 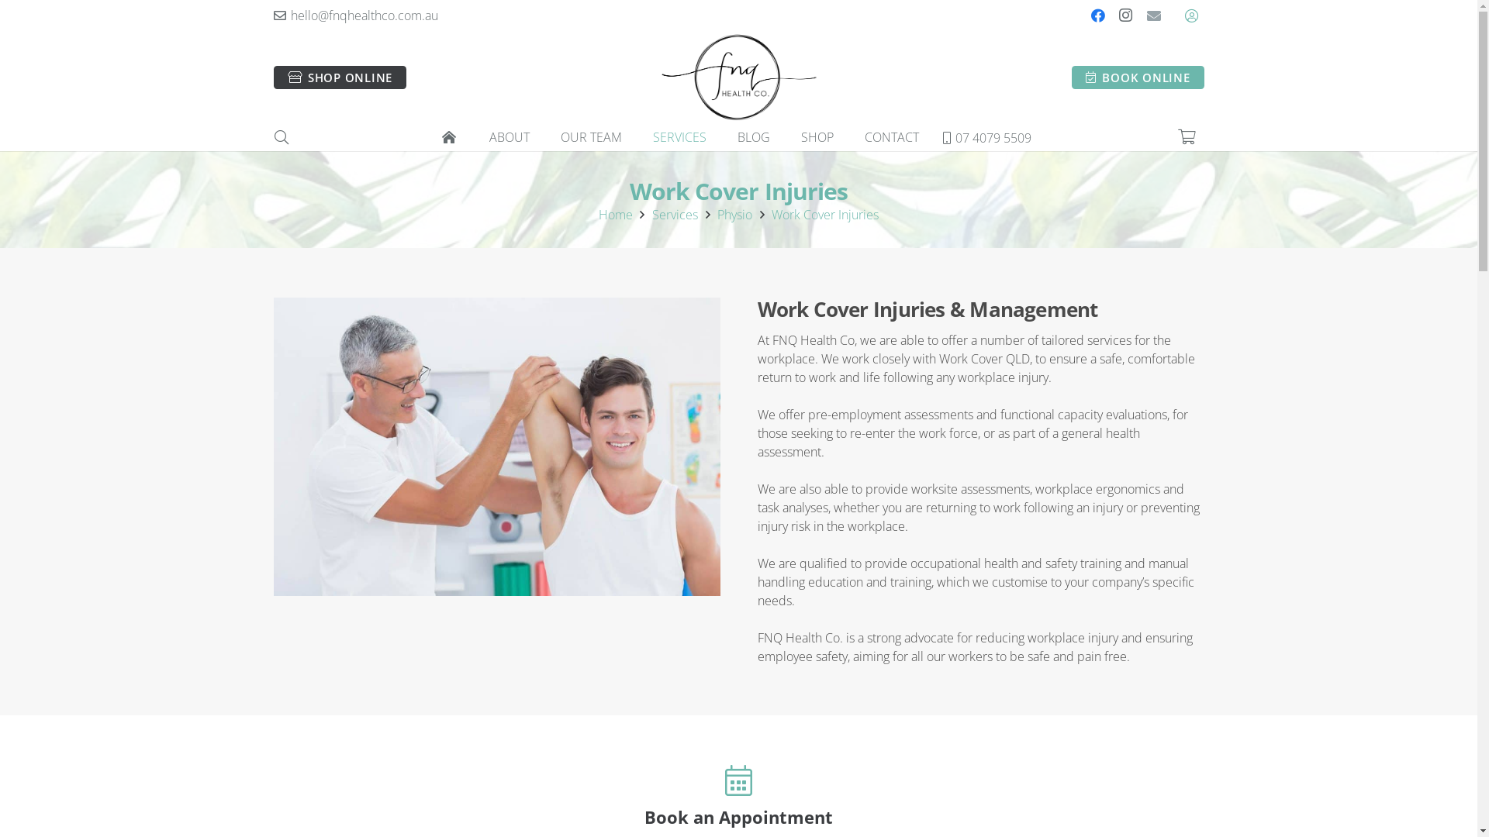 What do you see at coordinates (340, 77) in the screenshot?
I see `SHOP ONLINE` at bounding box center [340, 77].